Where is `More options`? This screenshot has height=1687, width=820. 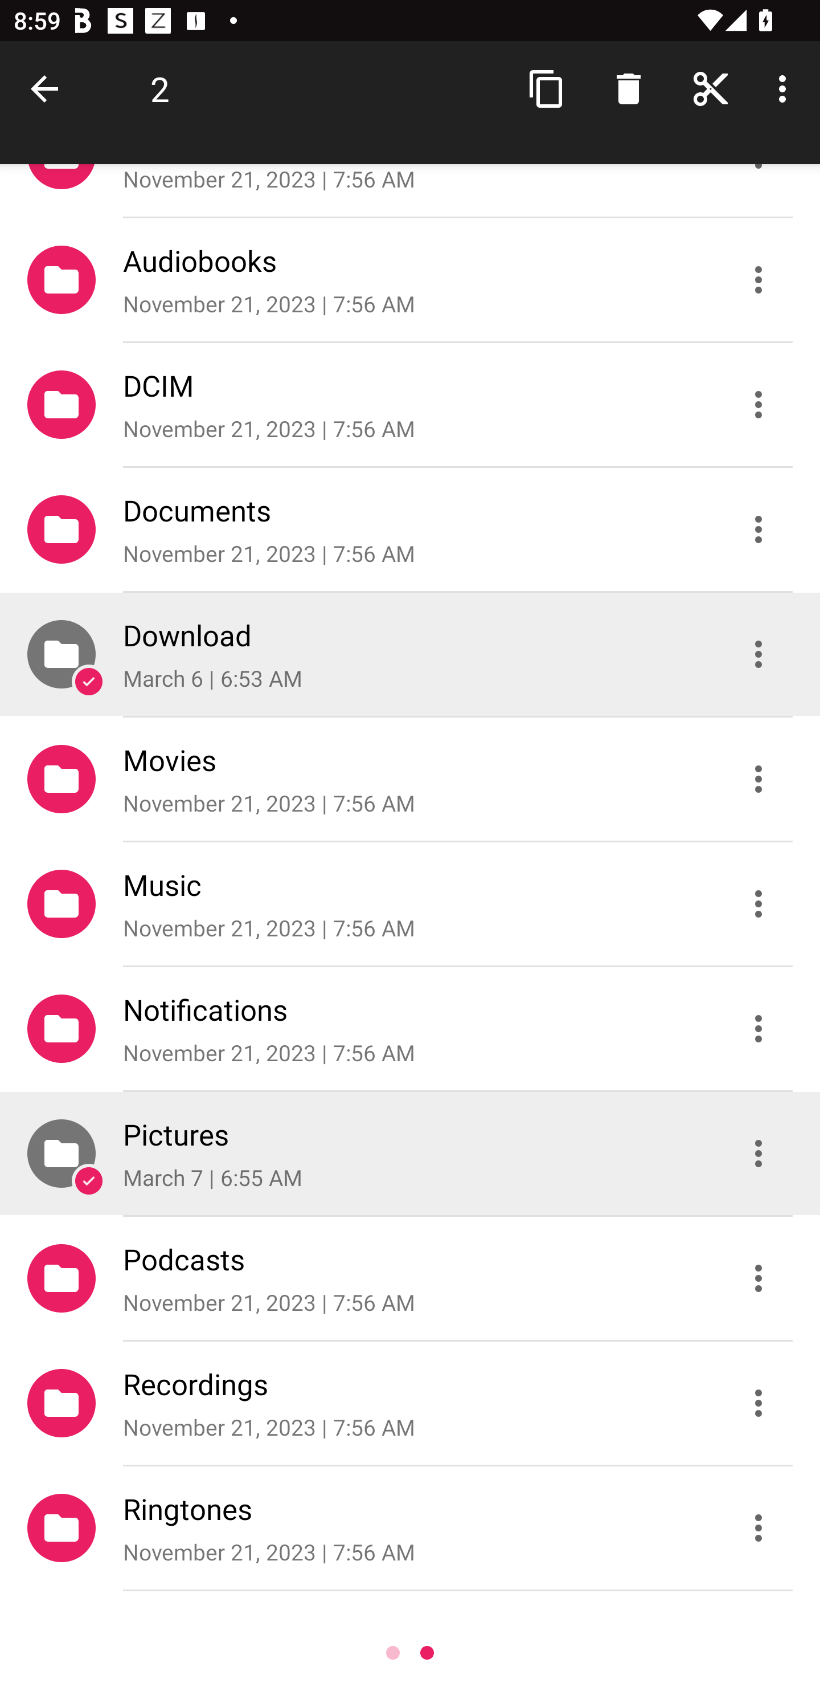 More options is located at coordinates (786, 88).